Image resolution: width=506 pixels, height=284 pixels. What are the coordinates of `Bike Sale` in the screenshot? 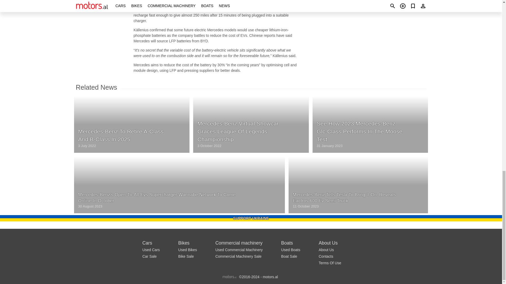 It's located at (186, 256).